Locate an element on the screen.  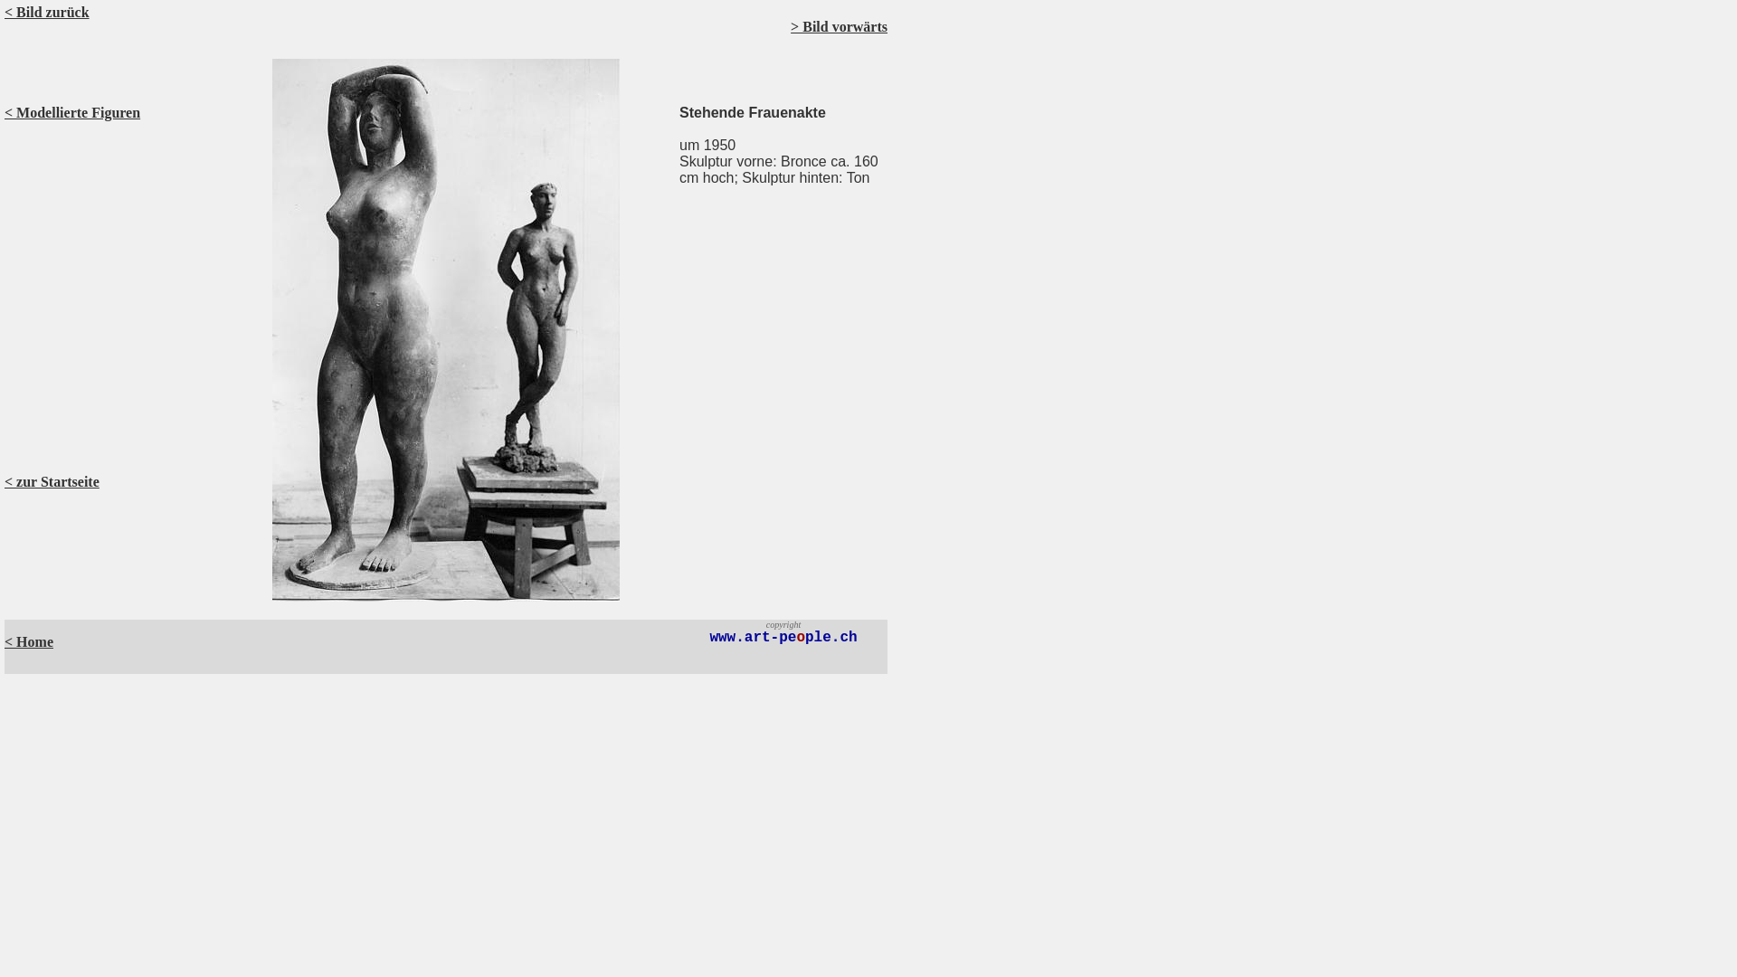
< Modellierte Figuren is located at coordinates (72, 112).